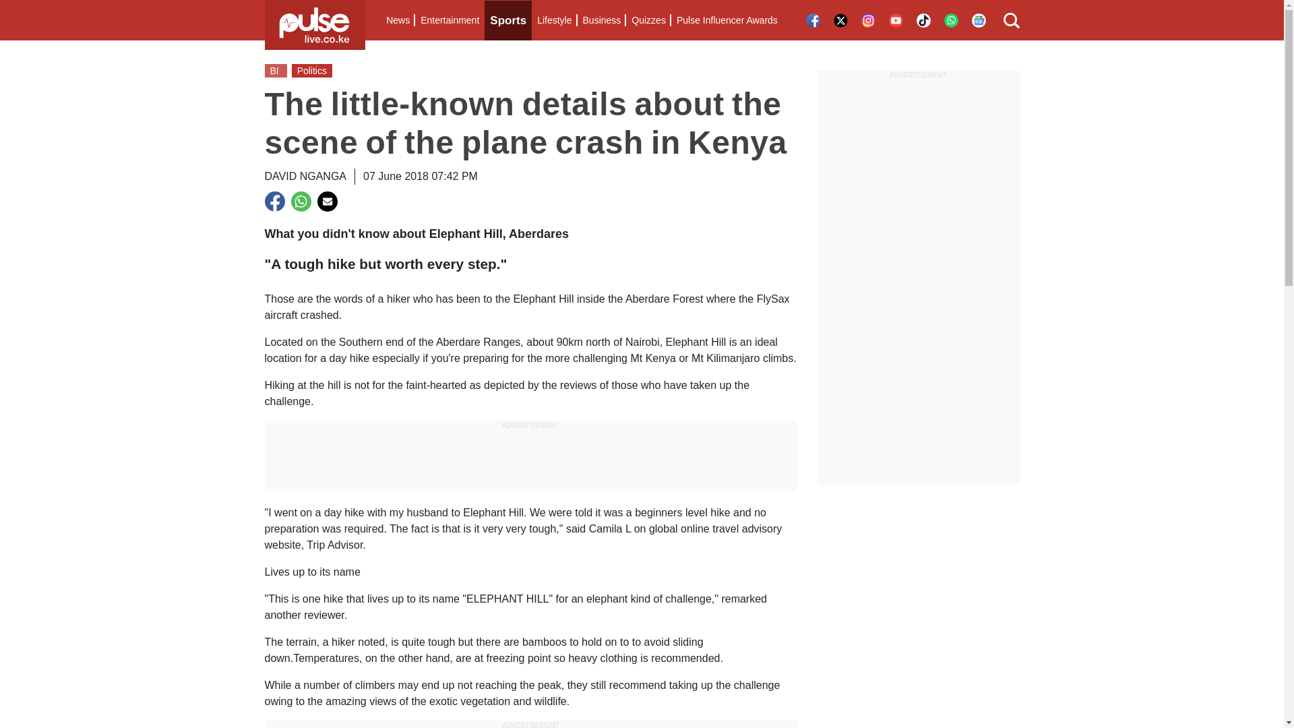  I want to click on Quizzes, so click(648, 20).